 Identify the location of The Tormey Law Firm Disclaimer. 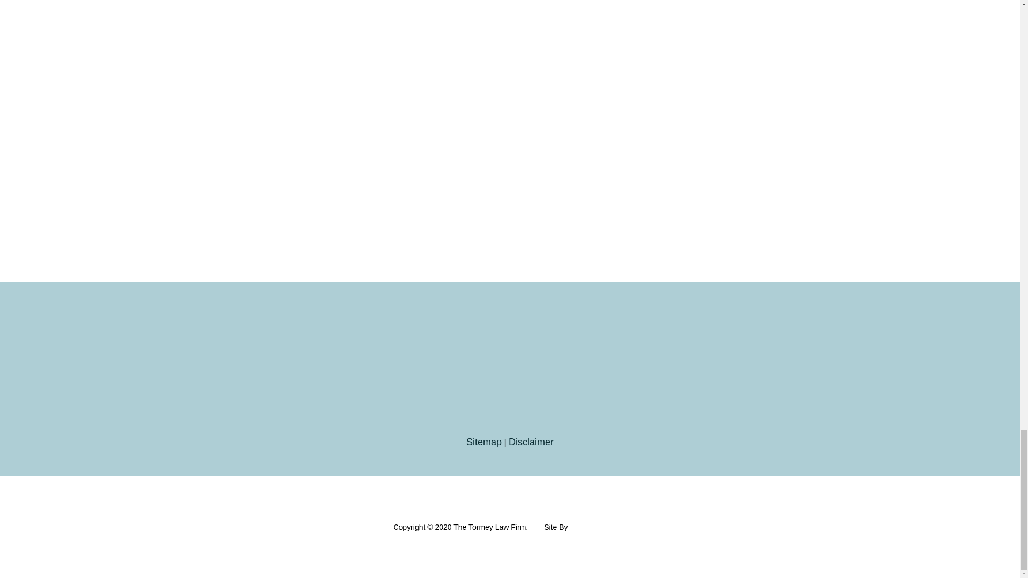
(531, 442).